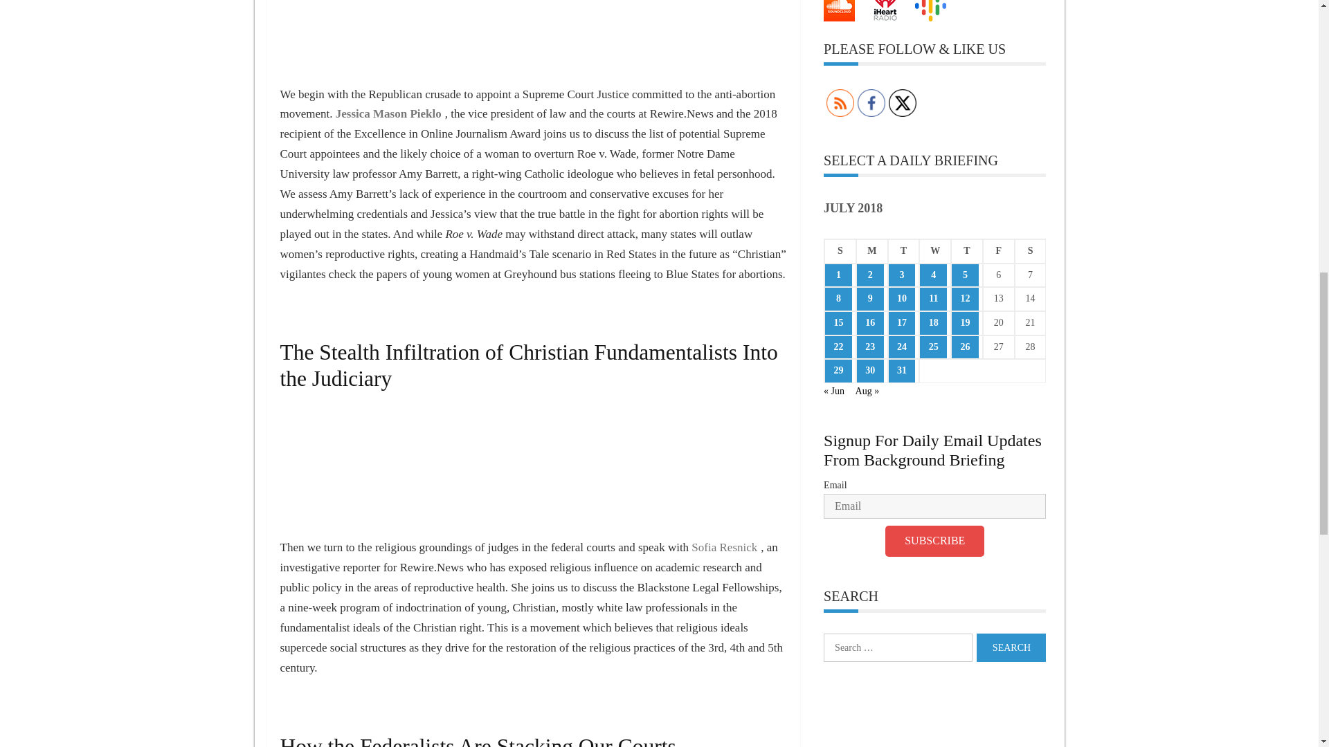 The width and height of the screenshot is (1329, 747). What do you see at coordinates (999, 251) in the screenshot?
I see `Friday` at bounding box center [999, 251].